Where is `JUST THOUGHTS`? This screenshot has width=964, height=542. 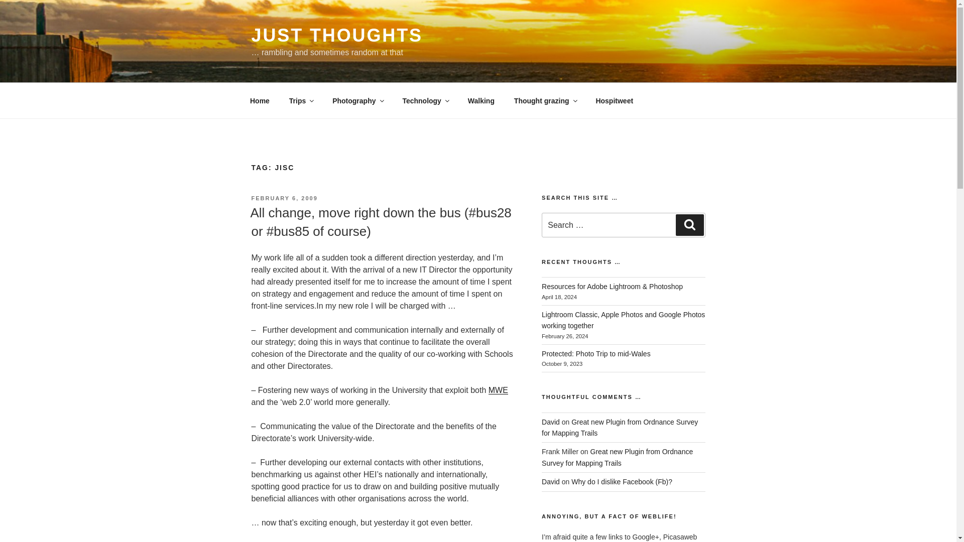 JUST THOUGHTS is located at coordinates (336, 35).